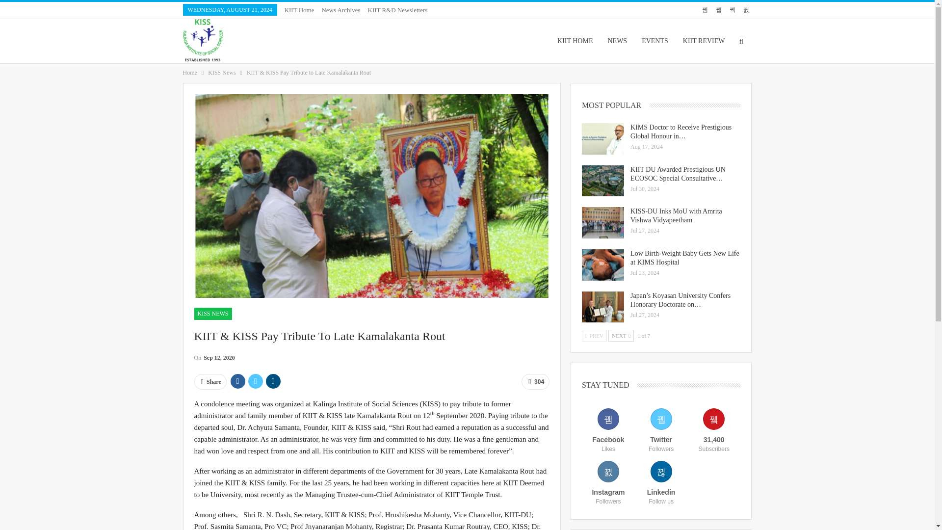 The width and height of the screenshot is (942, 530). Describe the element at coordinates (704, 41) in the screenshot. I see `KIIT REVIEW` at that location.